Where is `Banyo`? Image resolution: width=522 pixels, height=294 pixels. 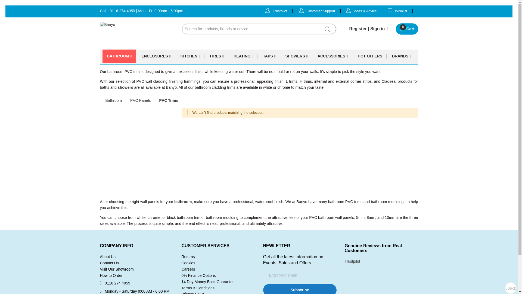 Banyo is located at coordinates (300, 289).